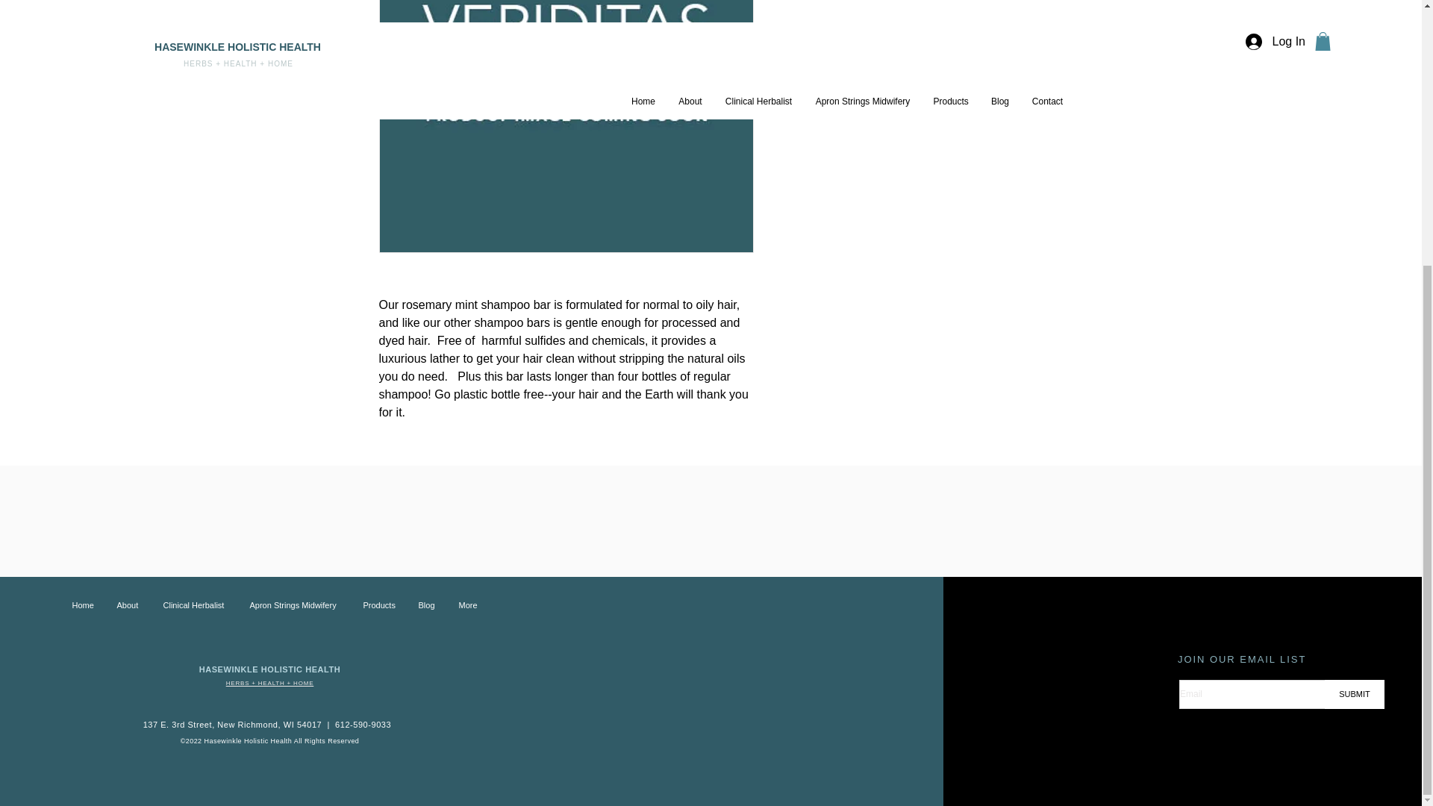  I want to click on HASEWINKLE HOLISTIC HEALTH, so click(269, 669).